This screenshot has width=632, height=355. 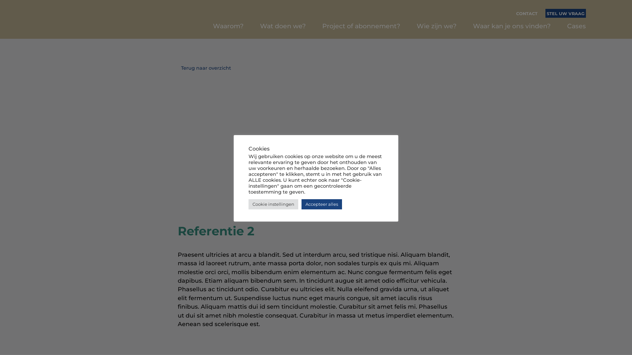 What do you see at coordinates (322, 204) in the screenshot?
I see `Accepteer alles` at bounding box center [322, 204].